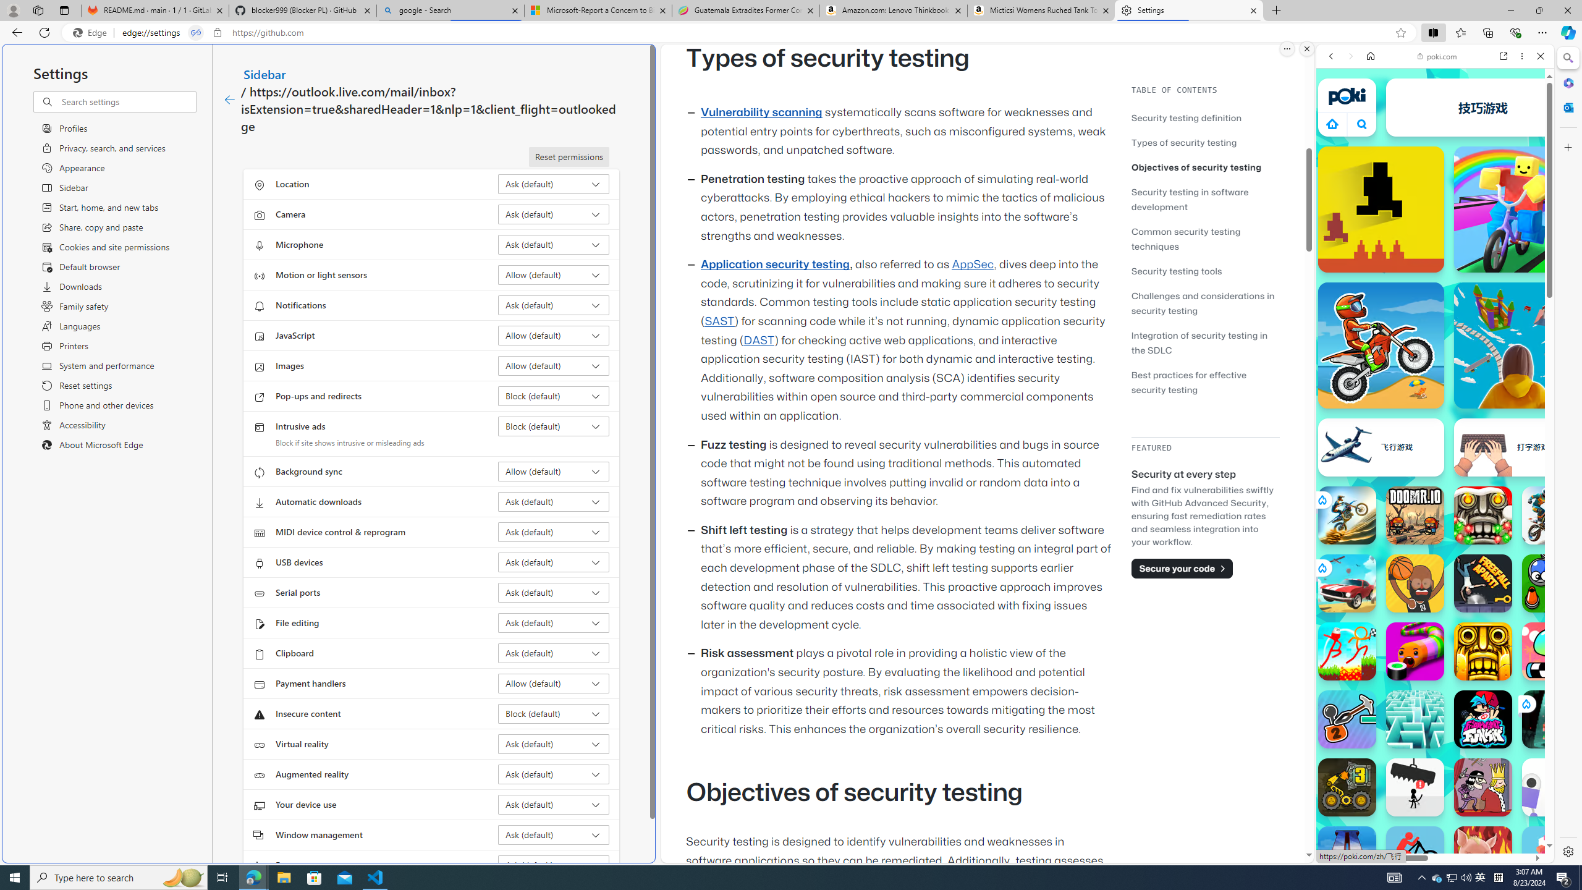  What do you see at coordinates (1196, 167) in the screenshot?
I see `Objectives of security testing` at bounding box center [1196, 167].